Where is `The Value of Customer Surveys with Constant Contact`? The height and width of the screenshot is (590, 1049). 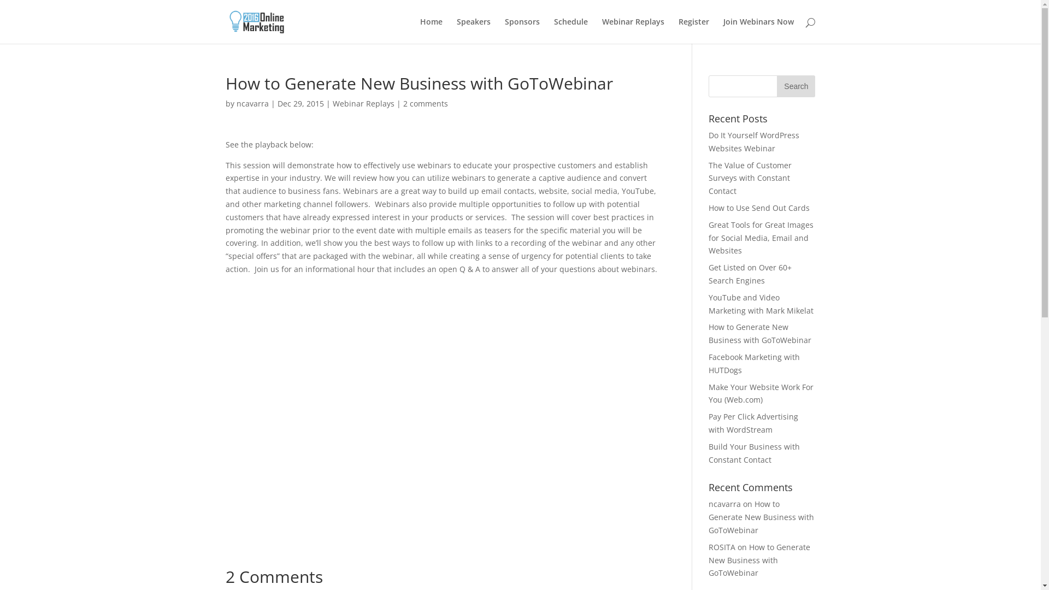 The Value of Customer Surveys with Constant Contact is located at coordinates (750, 178).